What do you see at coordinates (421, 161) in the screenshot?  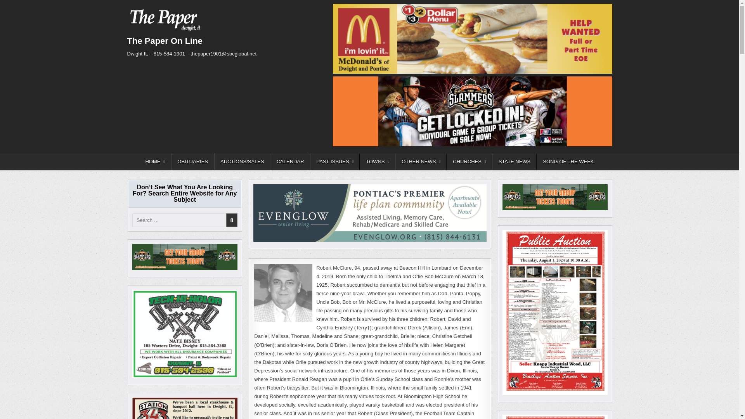 I see `OTHER NEWS` at bounding box center [421, 161].